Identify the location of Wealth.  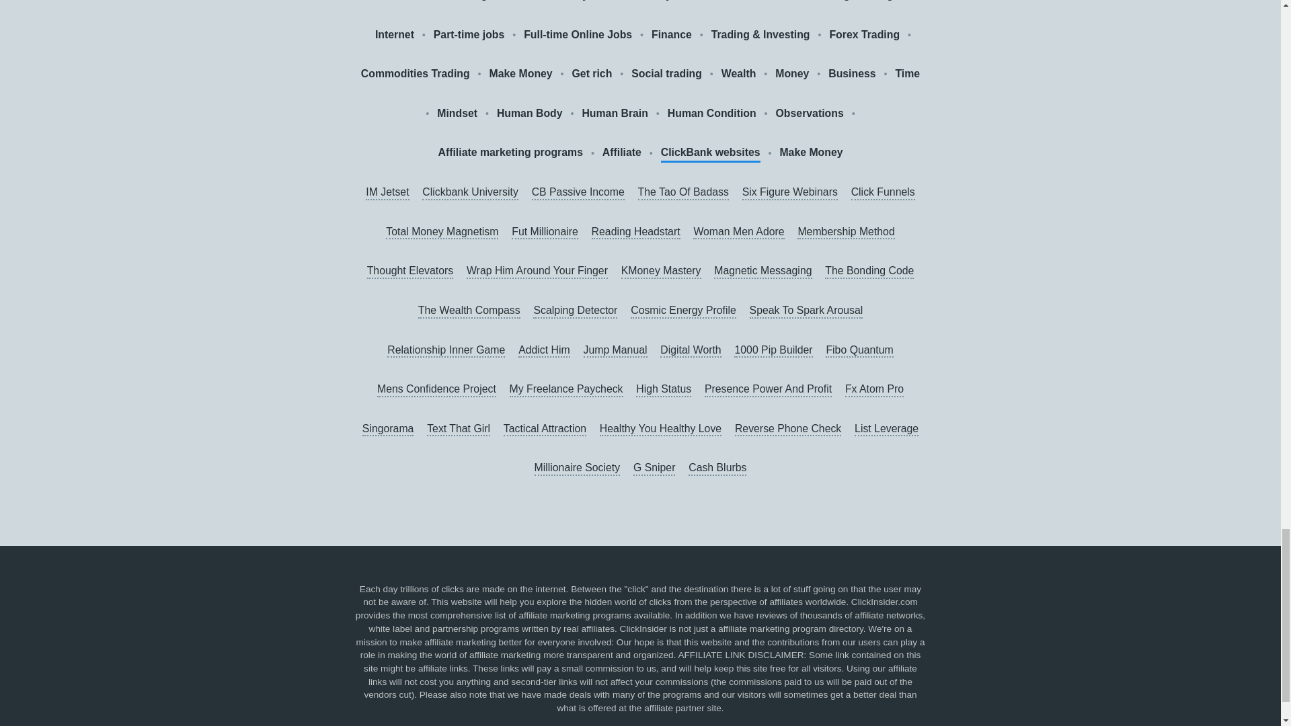
(739, 74).